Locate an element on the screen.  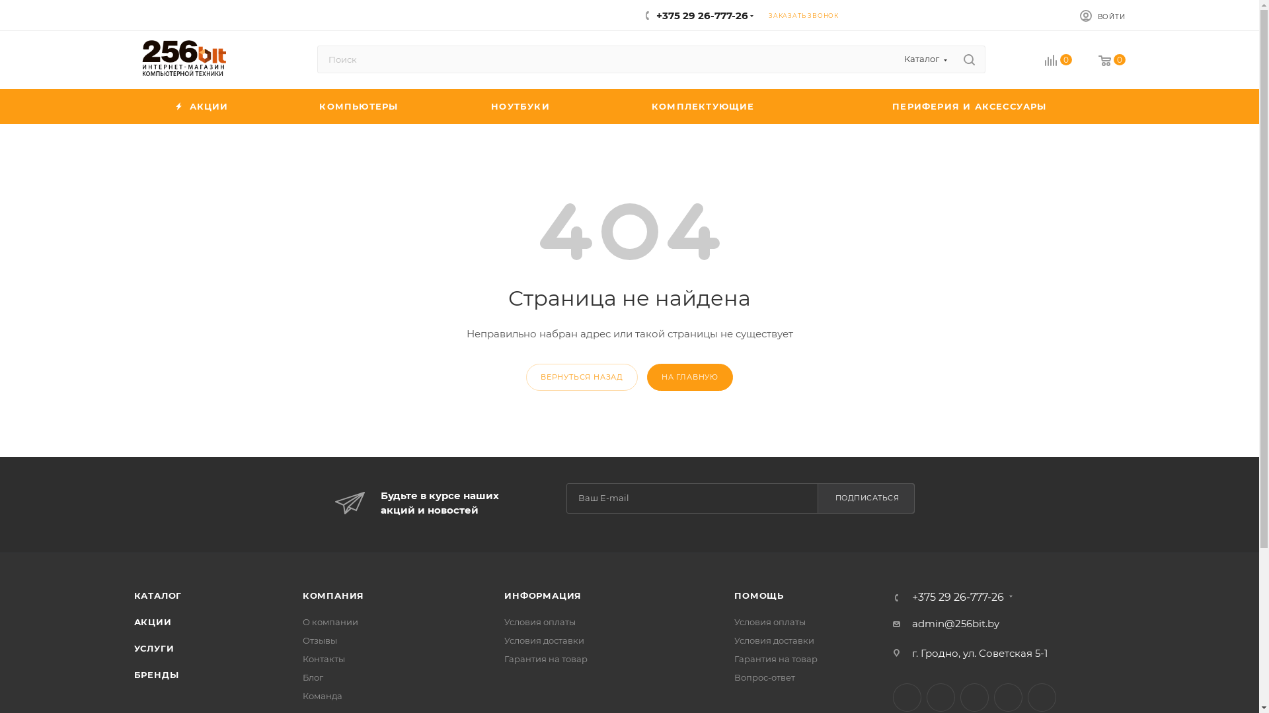
256bit.by is located at coordinates (183, 57).